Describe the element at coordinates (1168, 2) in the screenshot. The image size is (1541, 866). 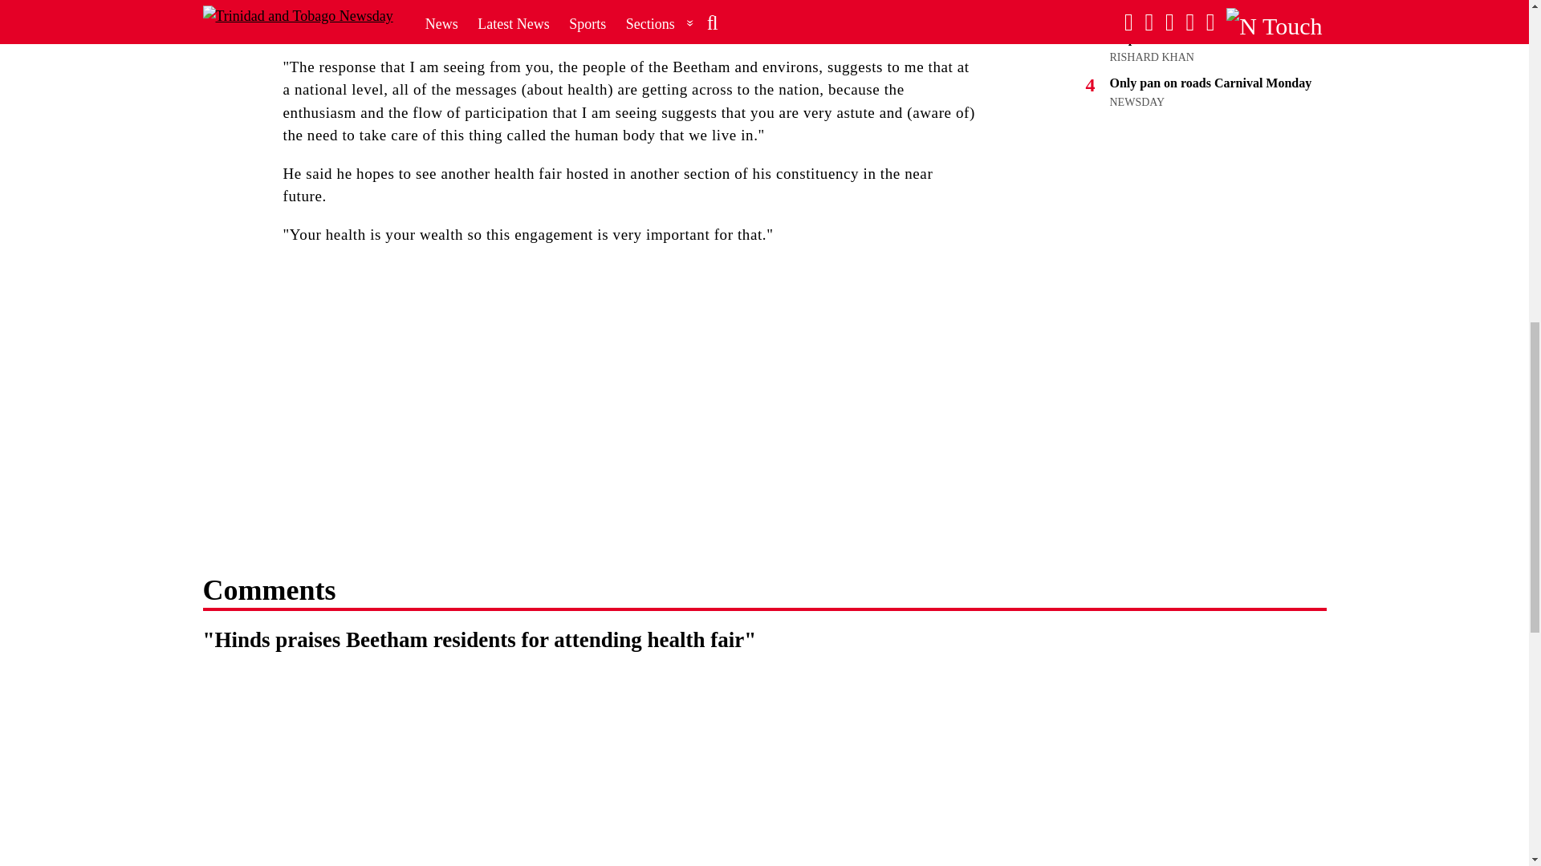
I see `GREGORY MC BURNIE` at that location.